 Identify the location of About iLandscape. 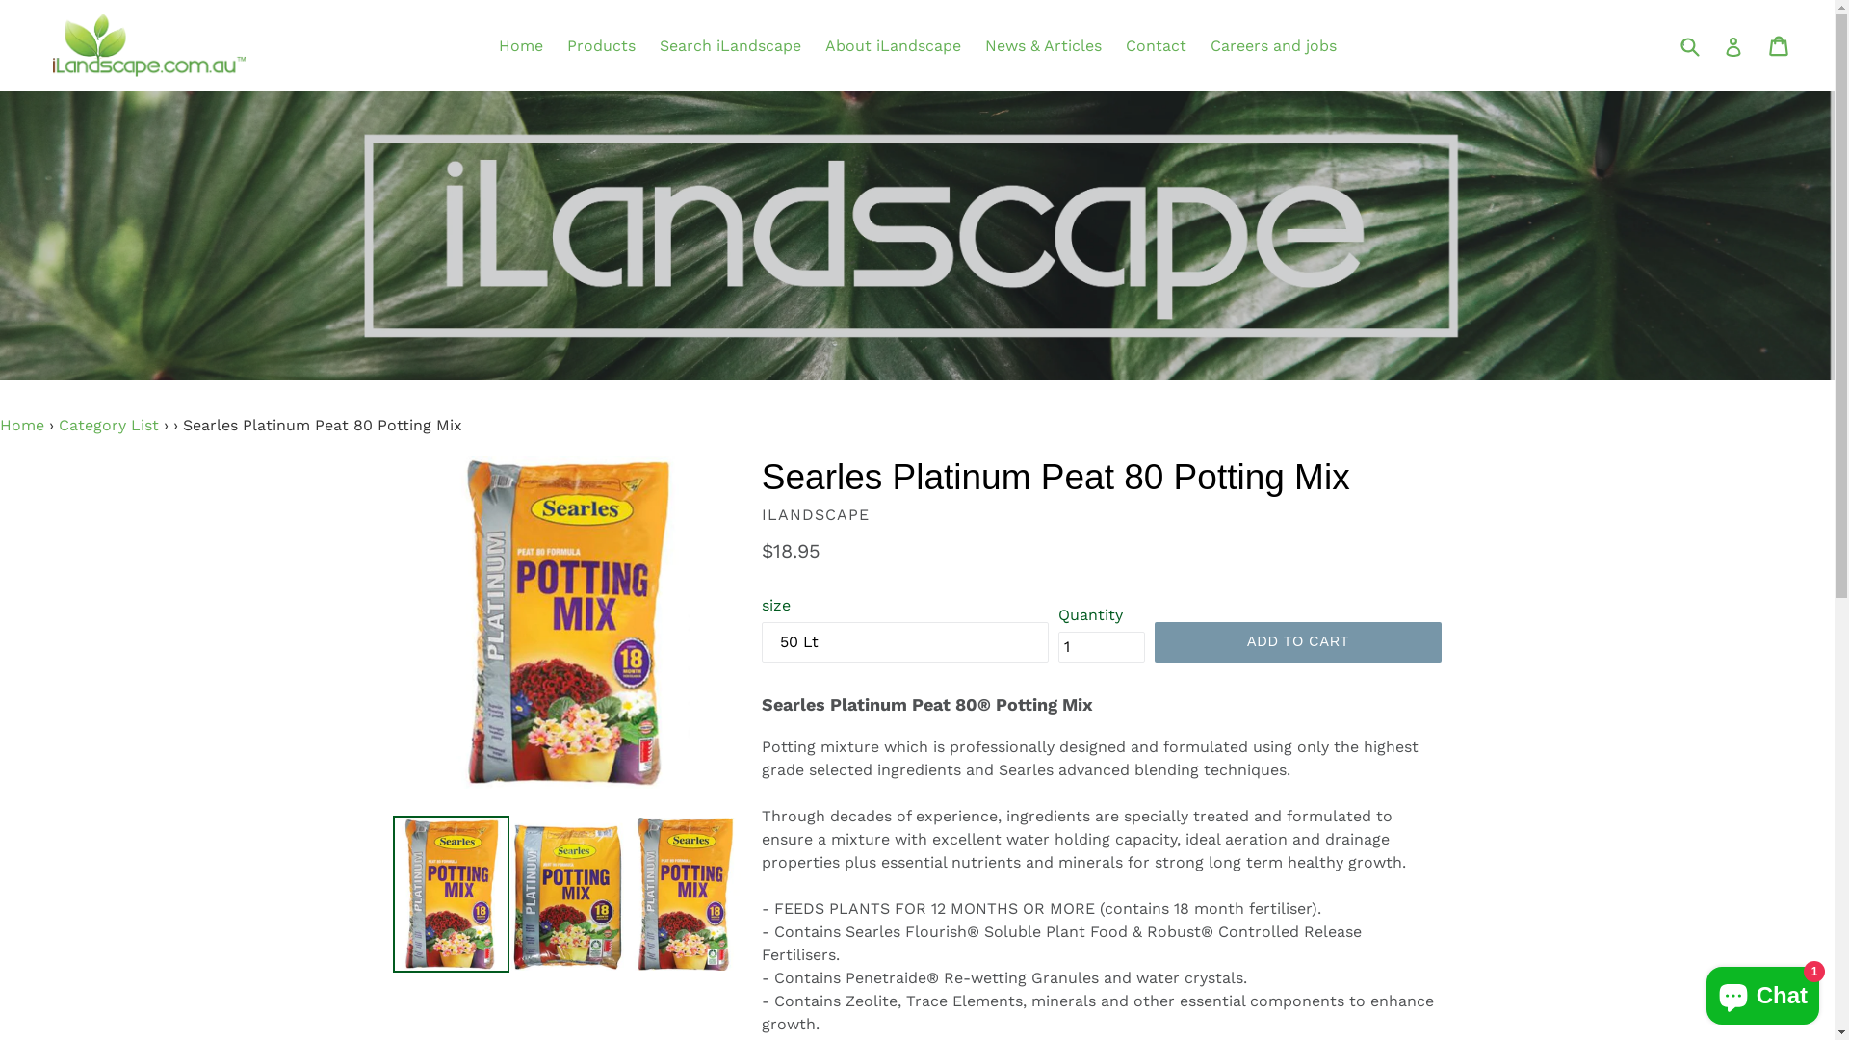
(892, 46).